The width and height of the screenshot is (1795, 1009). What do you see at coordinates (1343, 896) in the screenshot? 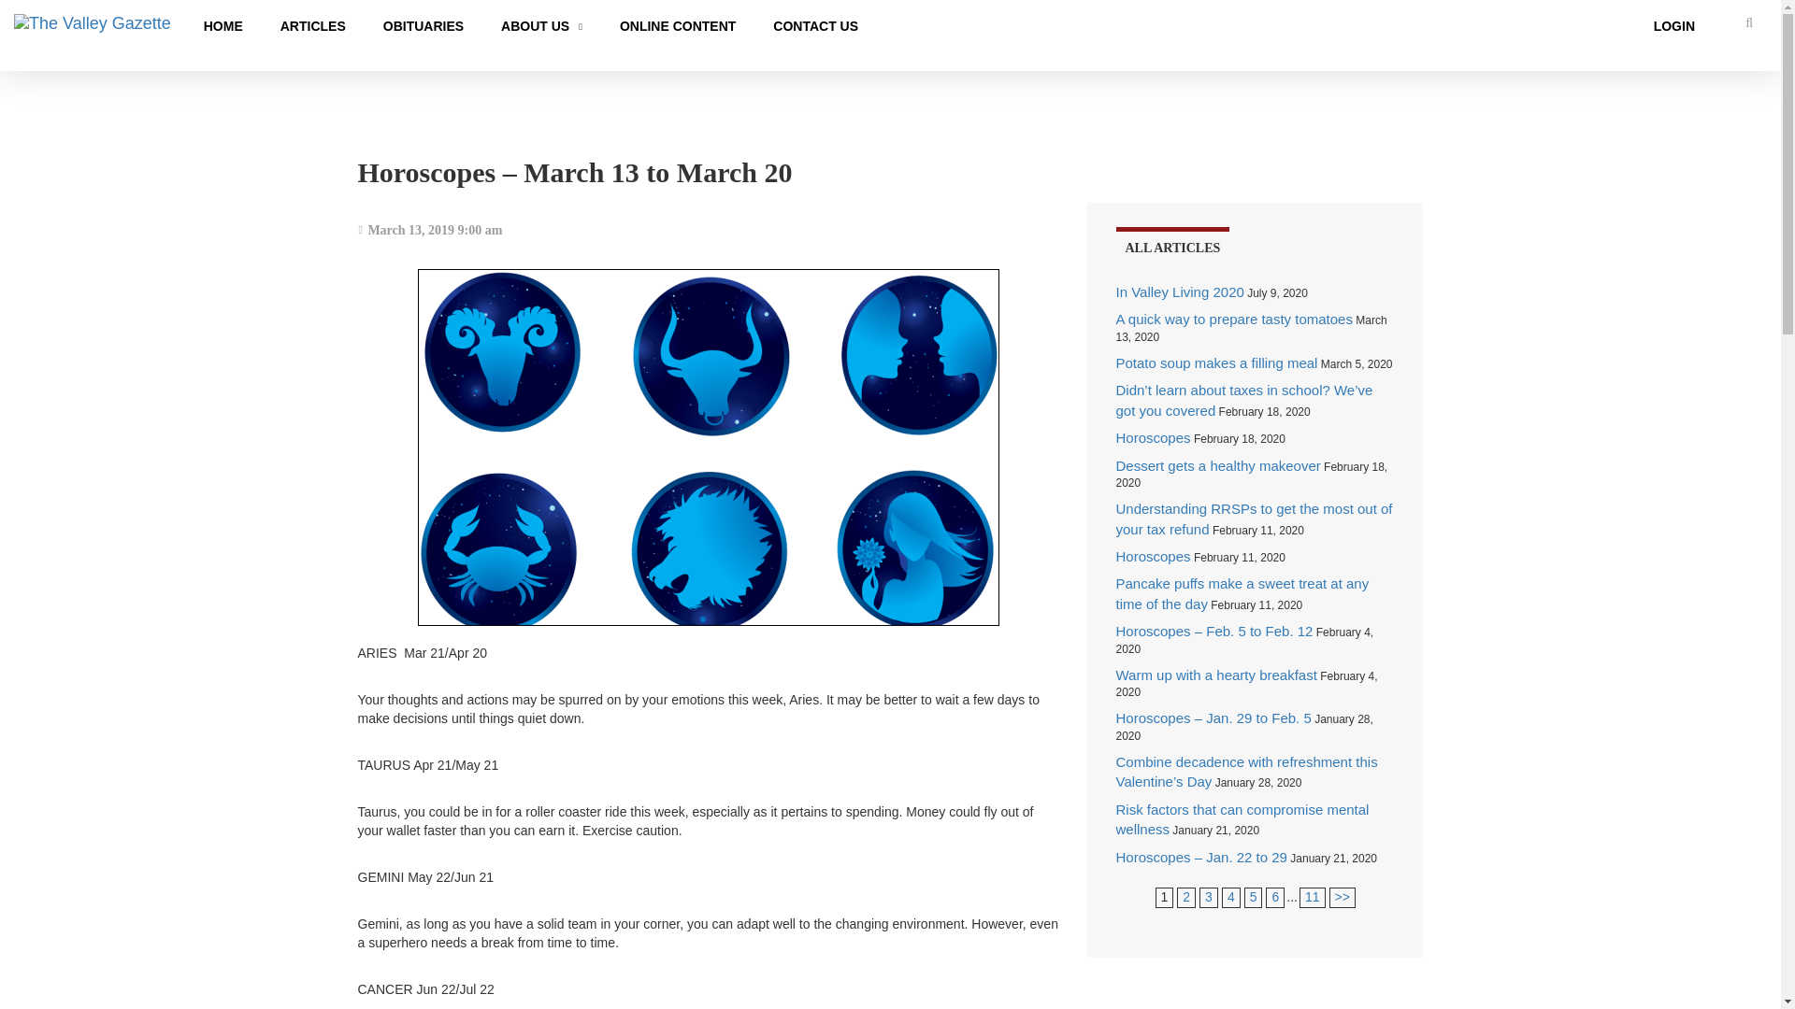
I see `2` at bounding box center [1343, 896].